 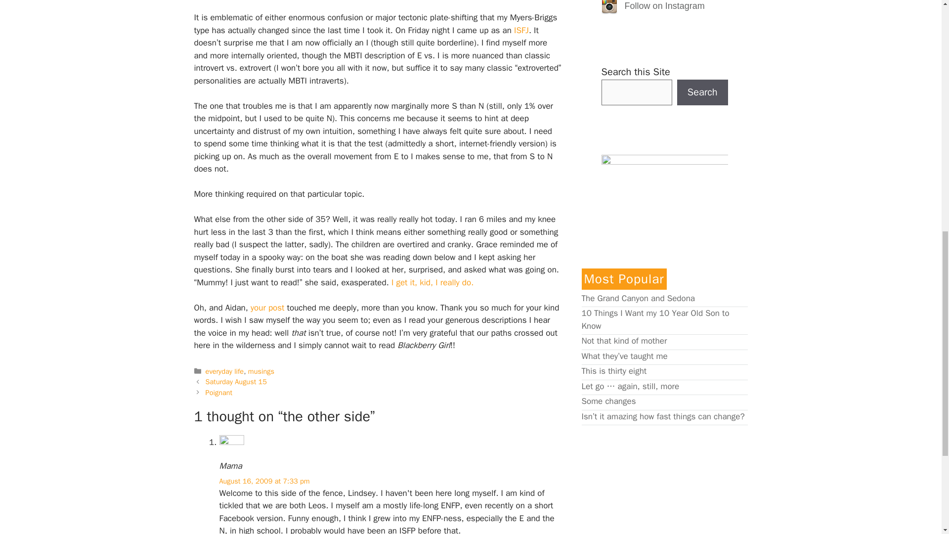 What do you see at coordinates (261, 371) in the screenshot?
I see `musings` at bounding box center [261, 371].